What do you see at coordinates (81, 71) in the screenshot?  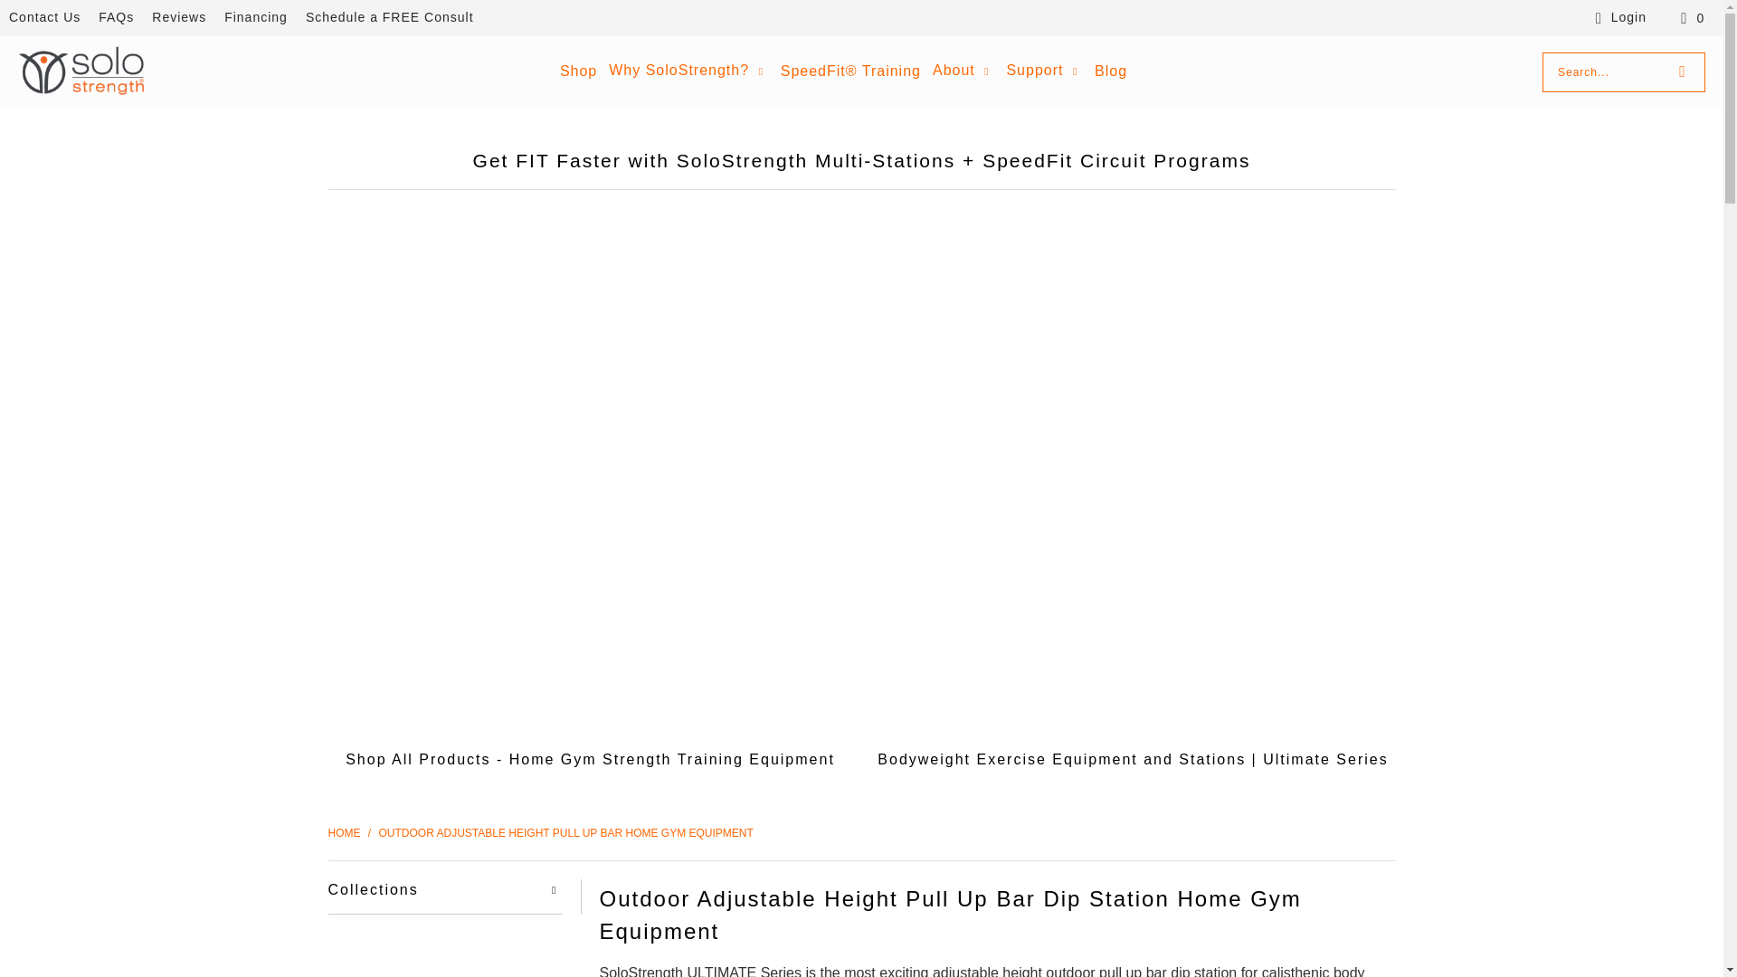 I see `SOLOSTRENGTH` at bounding box center [81, 71].